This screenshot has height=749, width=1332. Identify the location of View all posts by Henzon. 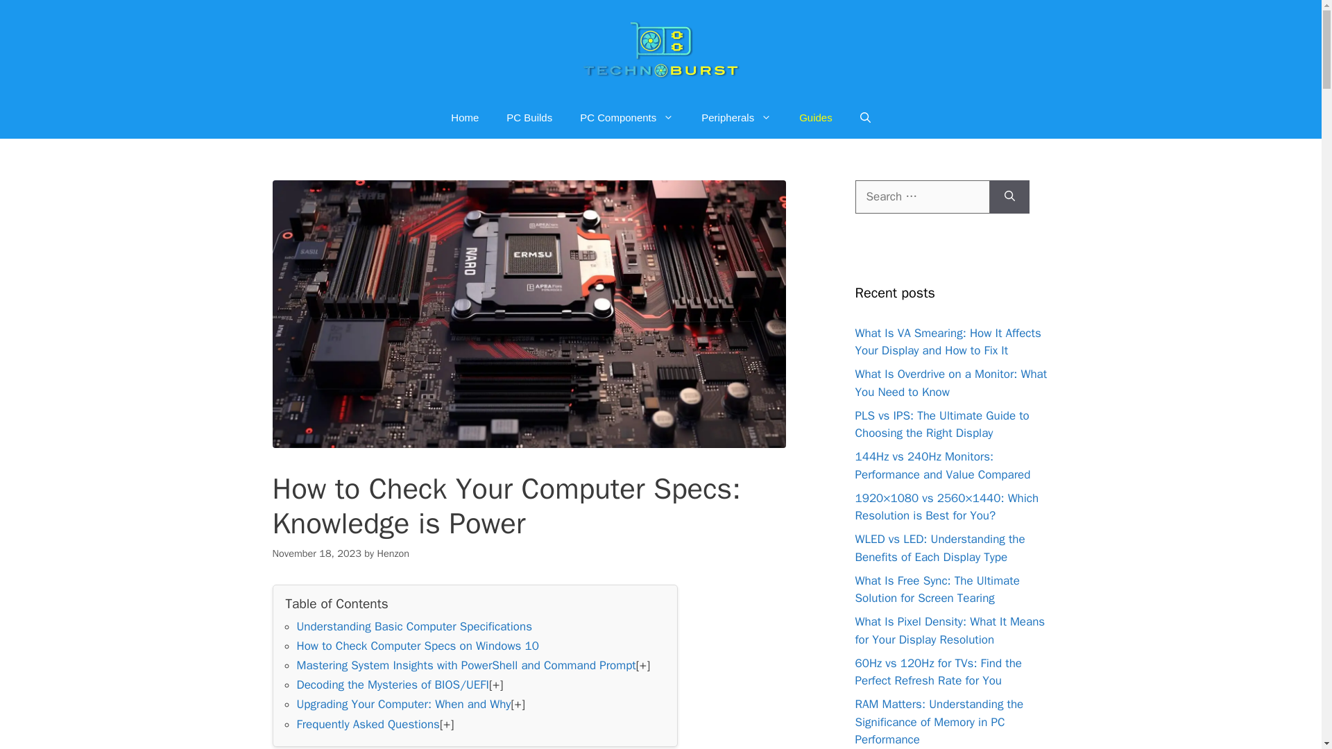
(393, 553).